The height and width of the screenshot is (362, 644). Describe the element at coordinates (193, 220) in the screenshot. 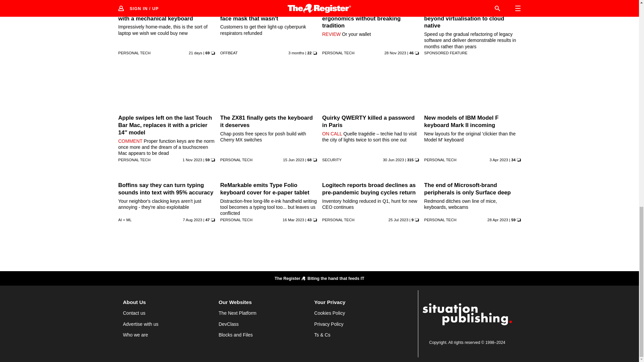

I see `7 Aug 2023 20:34` at that location.